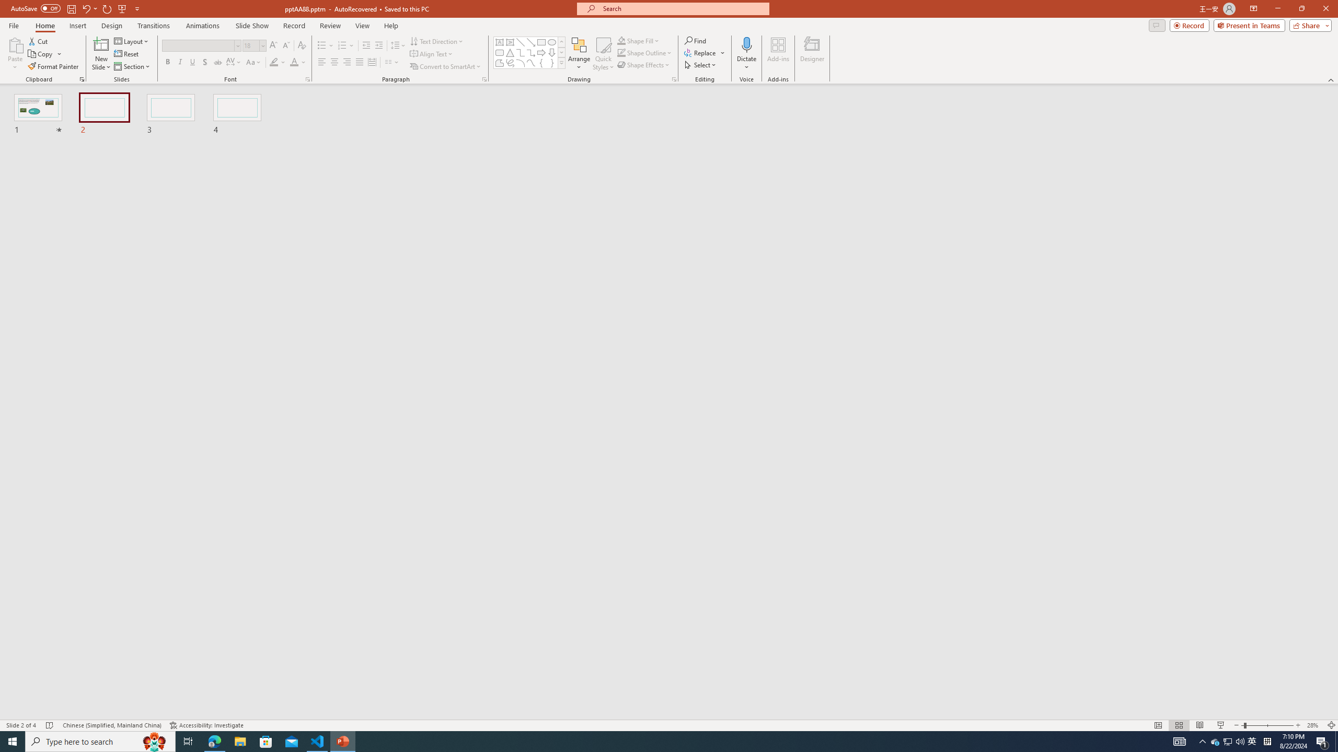 This screenshot has width=1338, height=752. What do you see at coordinates (254, 63) in the screenshot?
I see `Change Case` at bounding box center [254, 63].